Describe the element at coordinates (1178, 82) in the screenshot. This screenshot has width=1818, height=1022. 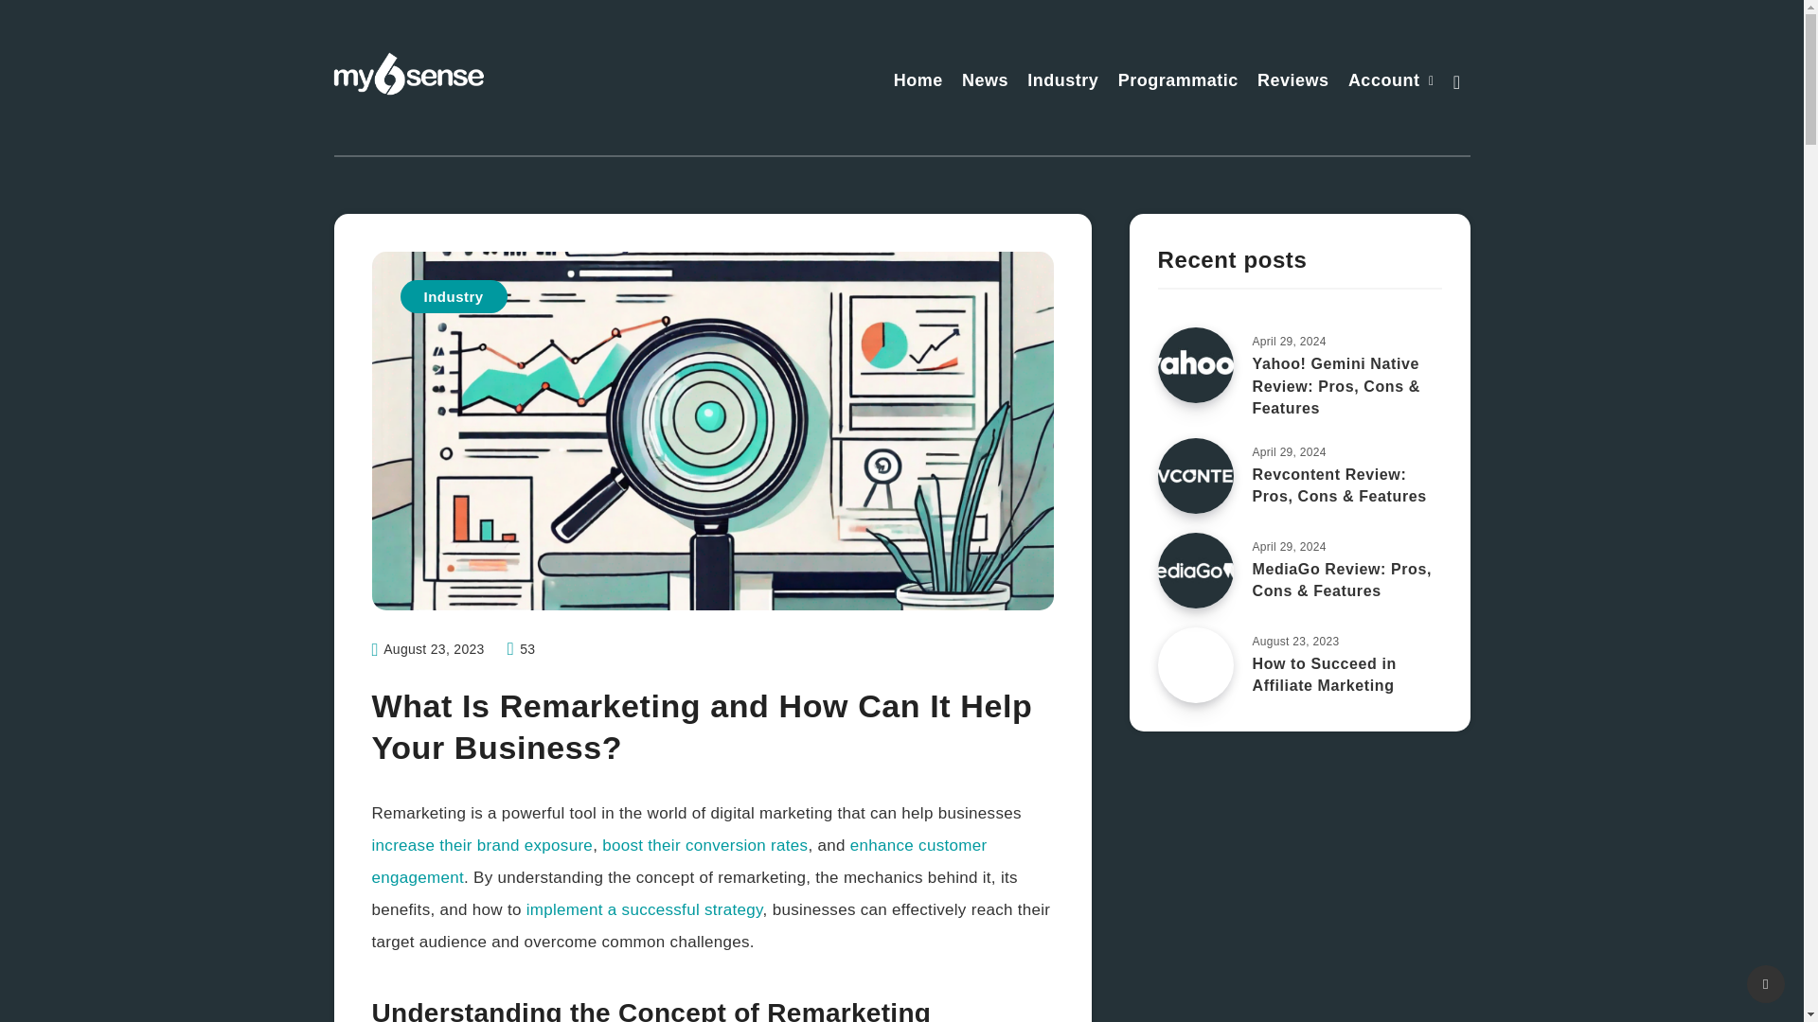
I see `Programmatic` at that location.